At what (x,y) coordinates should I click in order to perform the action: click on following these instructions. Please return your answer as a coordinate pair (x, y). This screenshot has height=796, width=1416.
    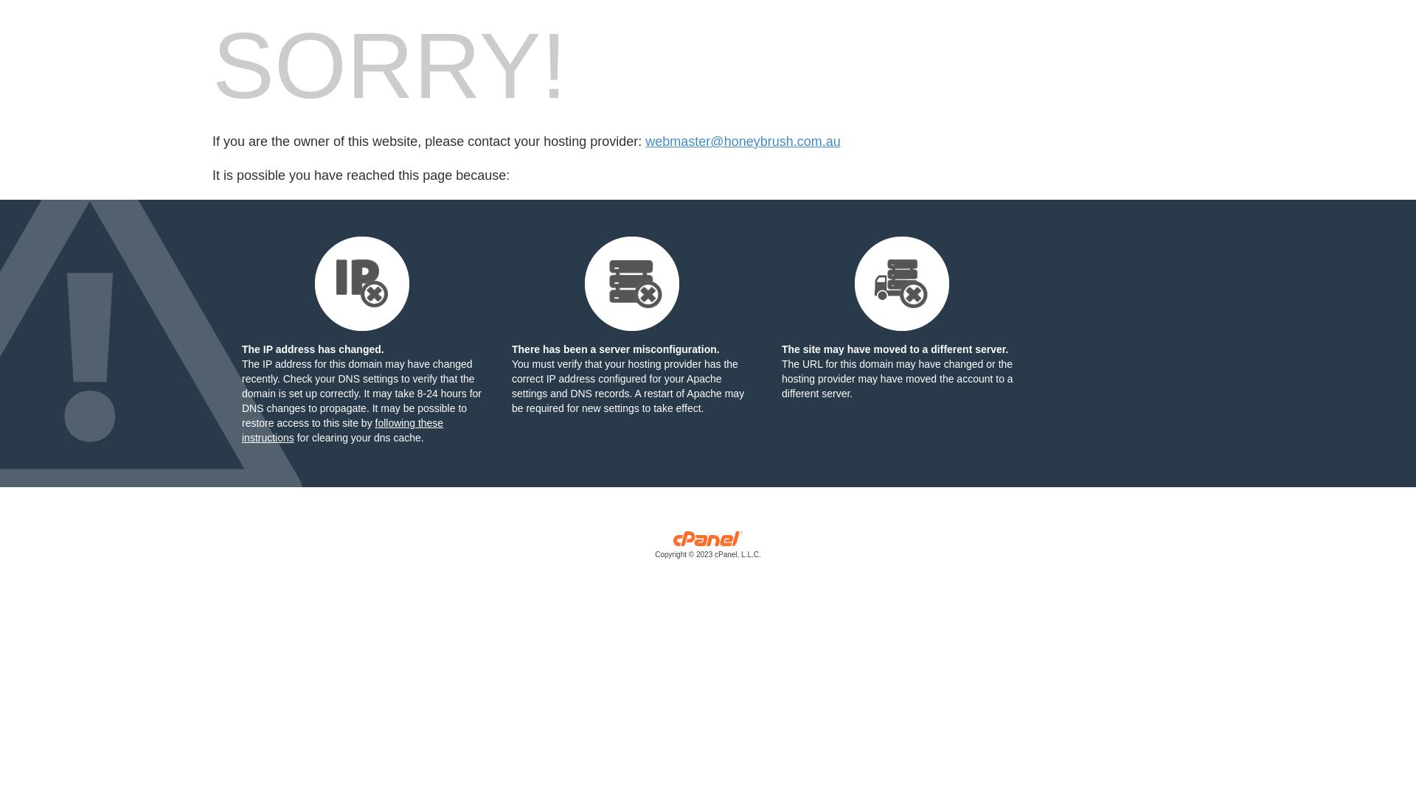
    Looking at the image, I should click on (342, 430).